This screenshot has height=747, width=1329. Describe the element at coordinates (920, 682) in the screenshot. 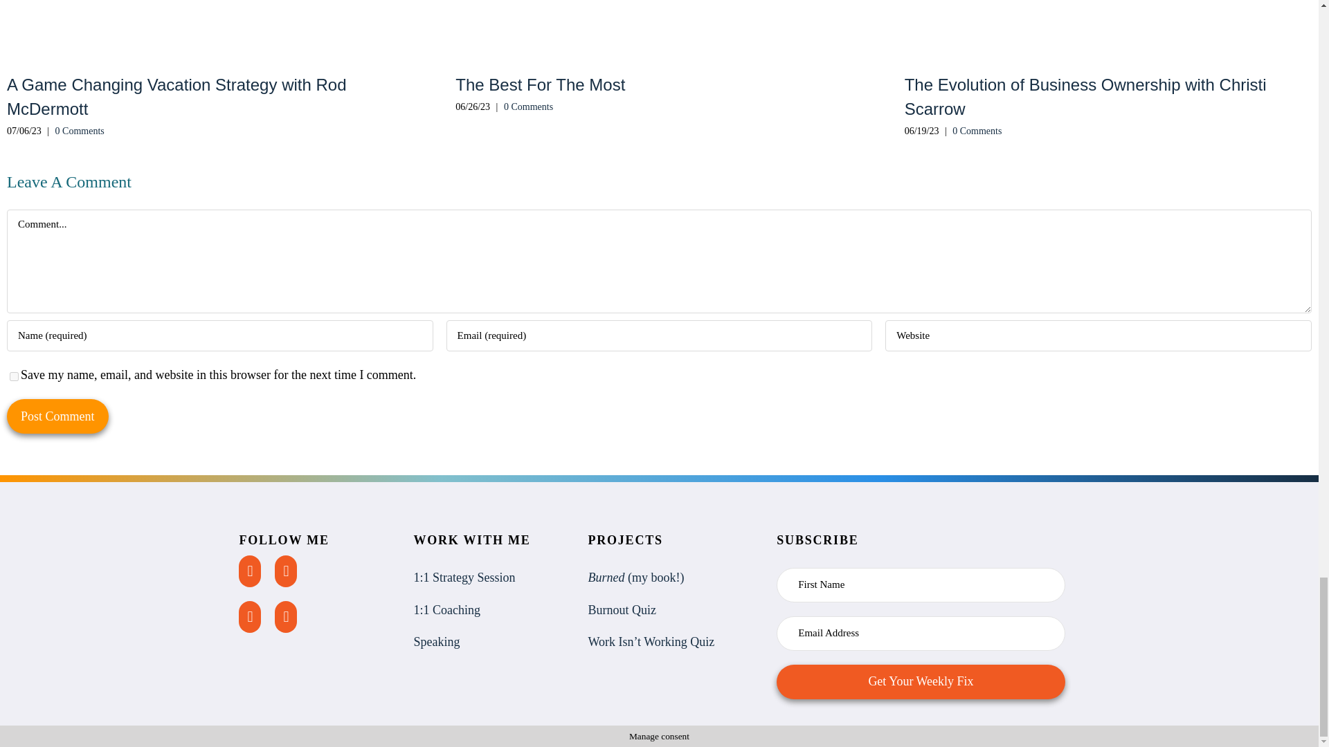

I see `Get Your Weekly Fix` at that location.